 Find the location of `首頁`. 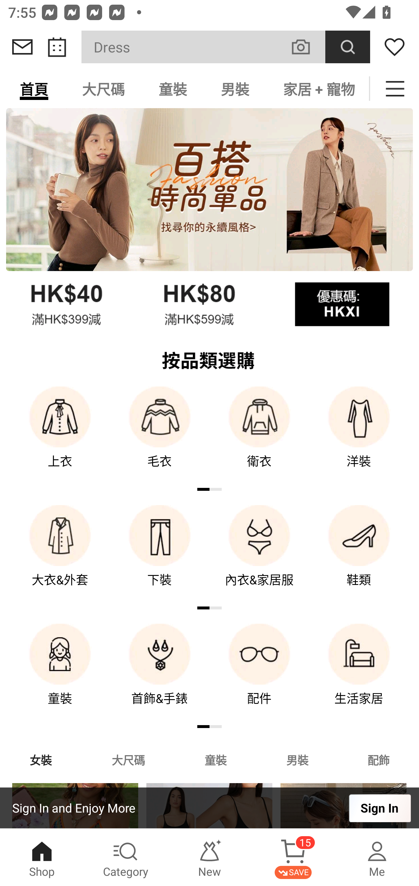

首頁 is located at coordinates (34, 89).